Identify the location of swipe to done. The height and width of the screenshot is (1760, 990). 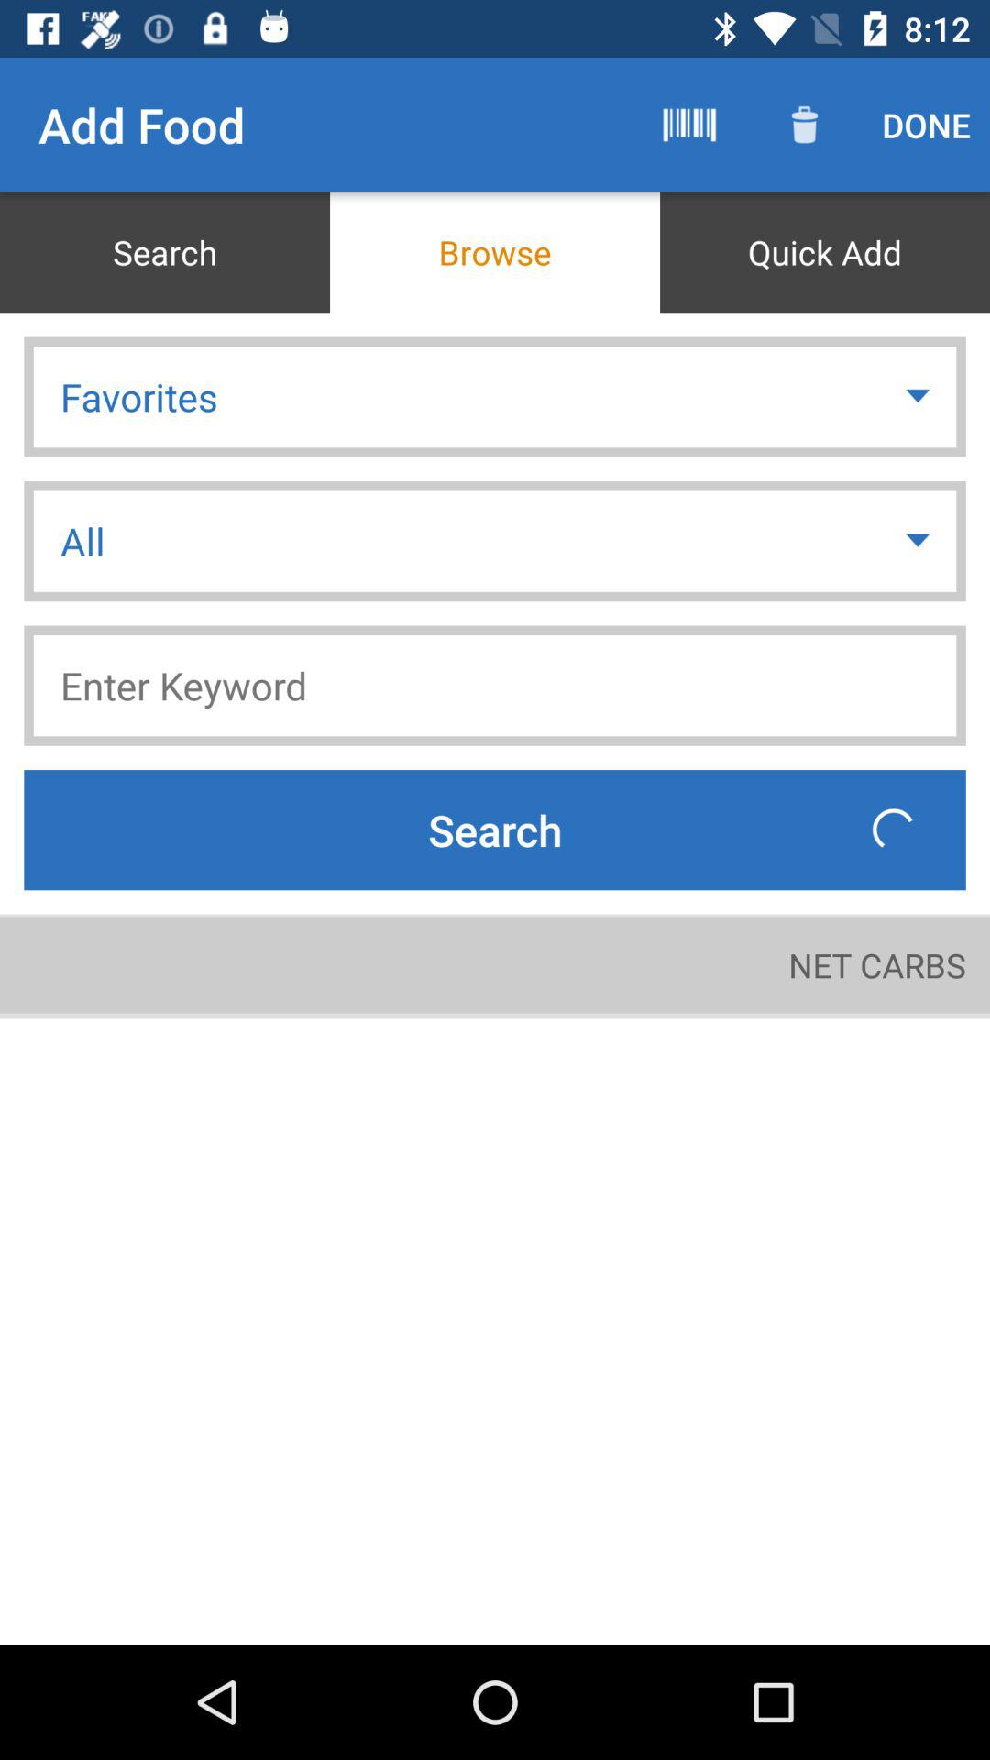
(926, 125).